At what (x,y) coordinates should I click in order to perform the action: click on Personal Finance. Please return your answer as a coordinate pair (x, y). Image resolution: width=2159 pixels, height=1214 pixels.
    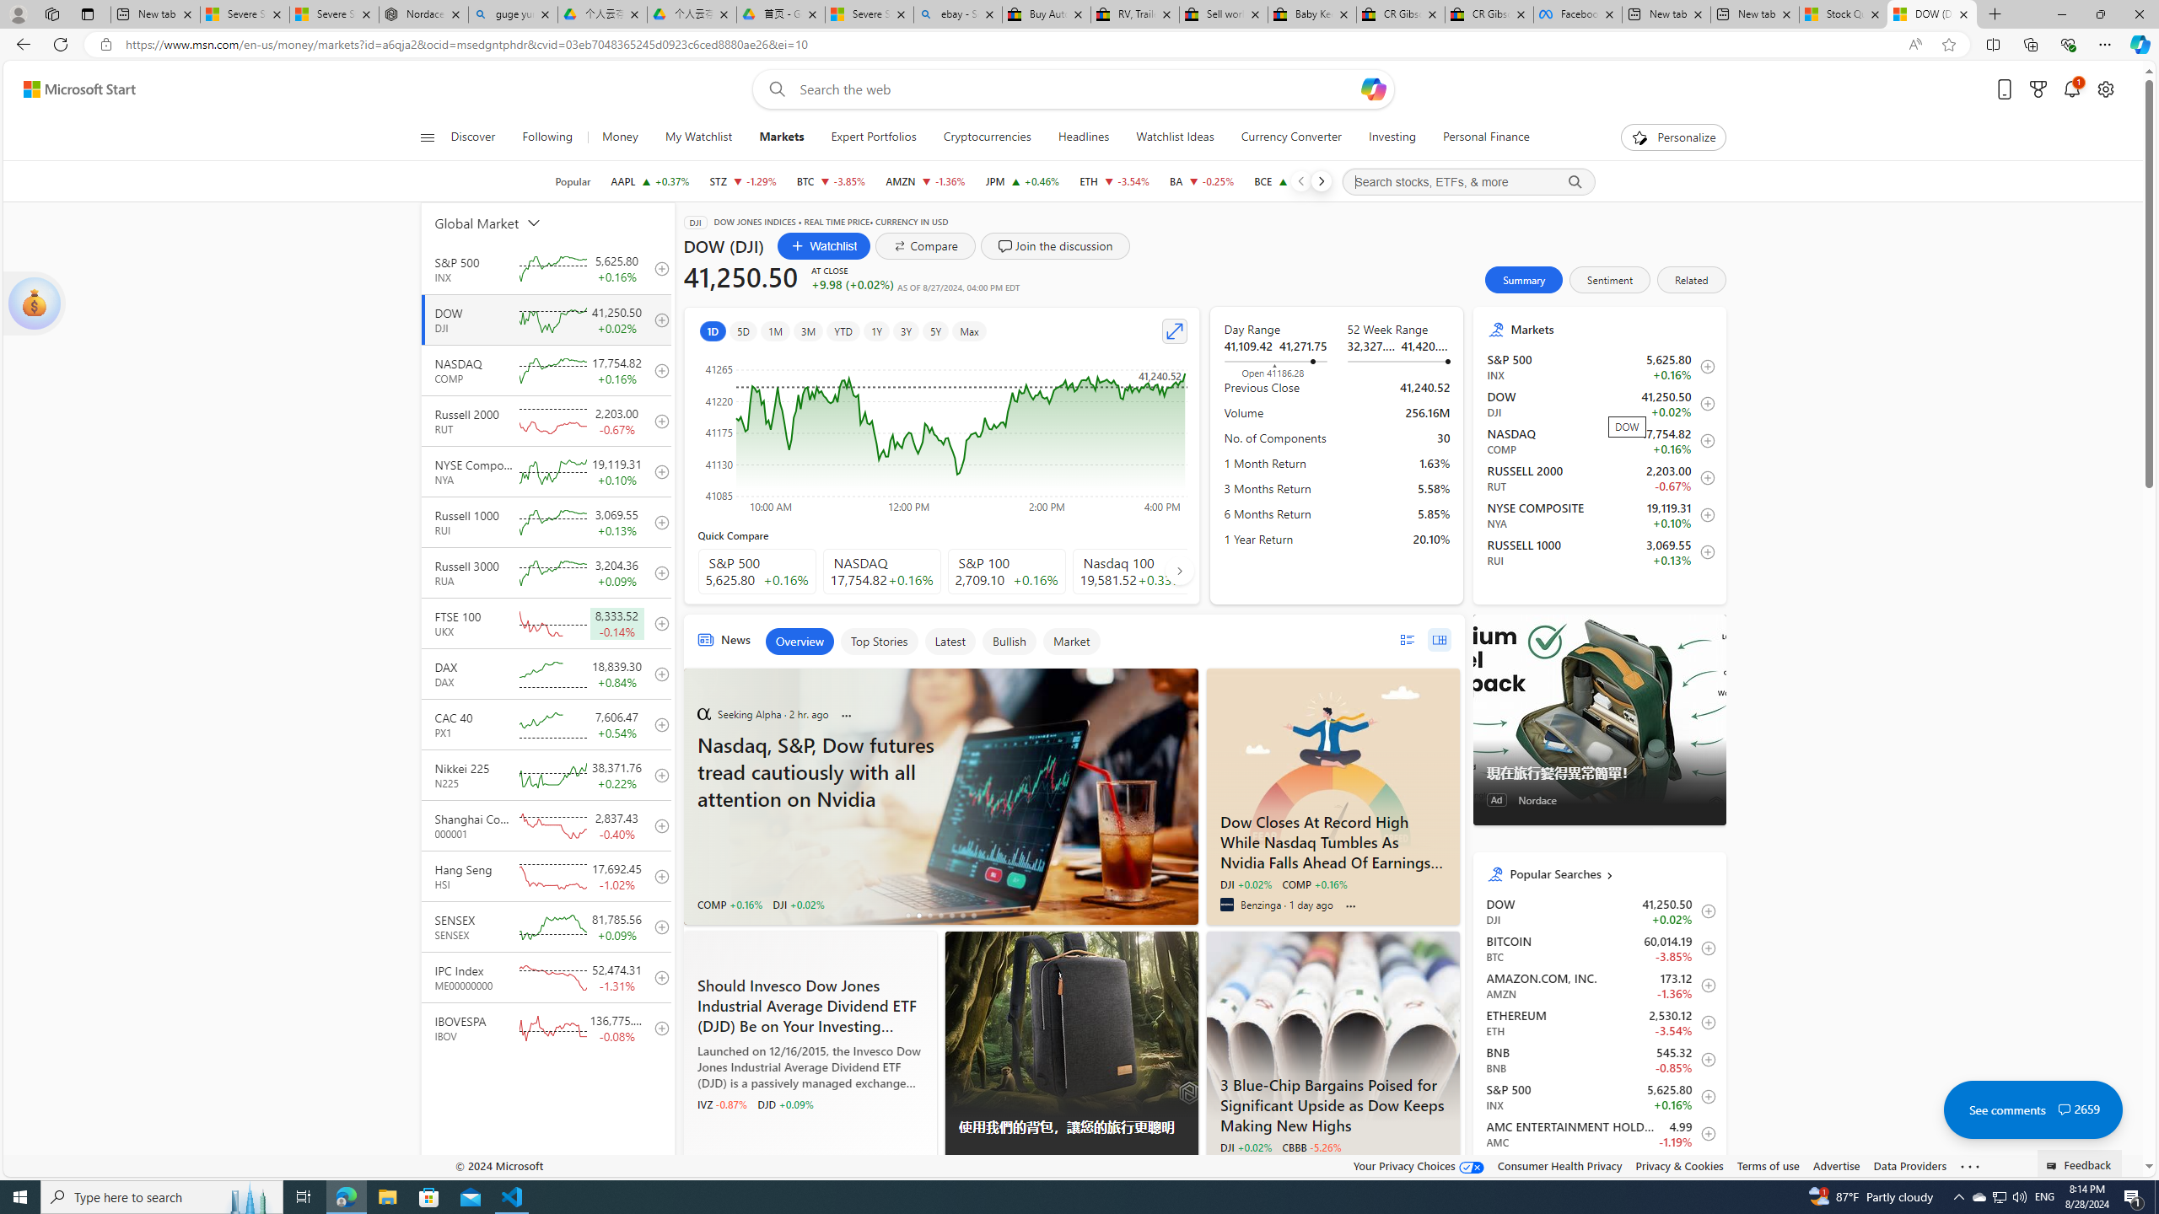
    Looking at the image, I should click on (1486, 137).